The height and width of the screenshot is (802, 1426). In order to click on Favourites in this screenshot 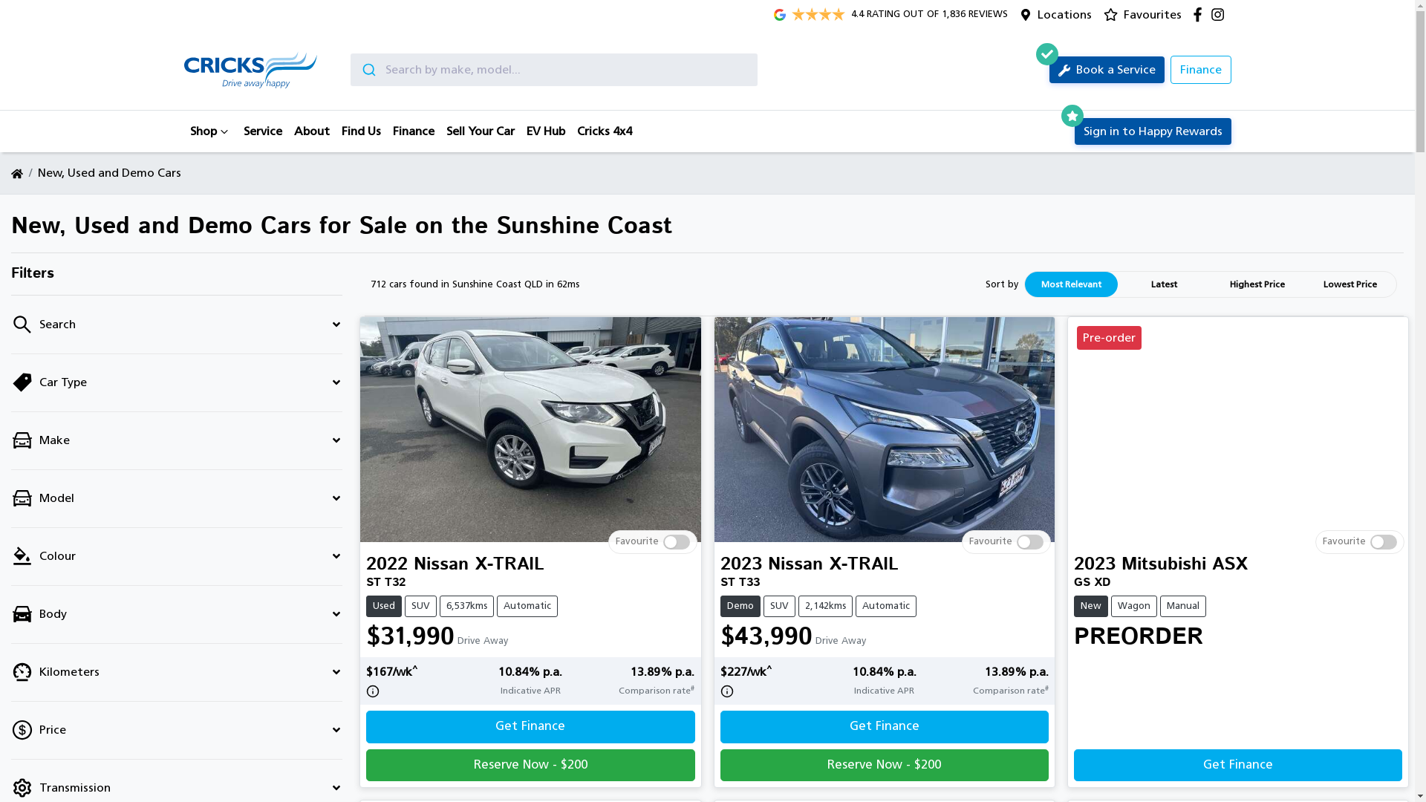, I will do `click(1147, 15)`.